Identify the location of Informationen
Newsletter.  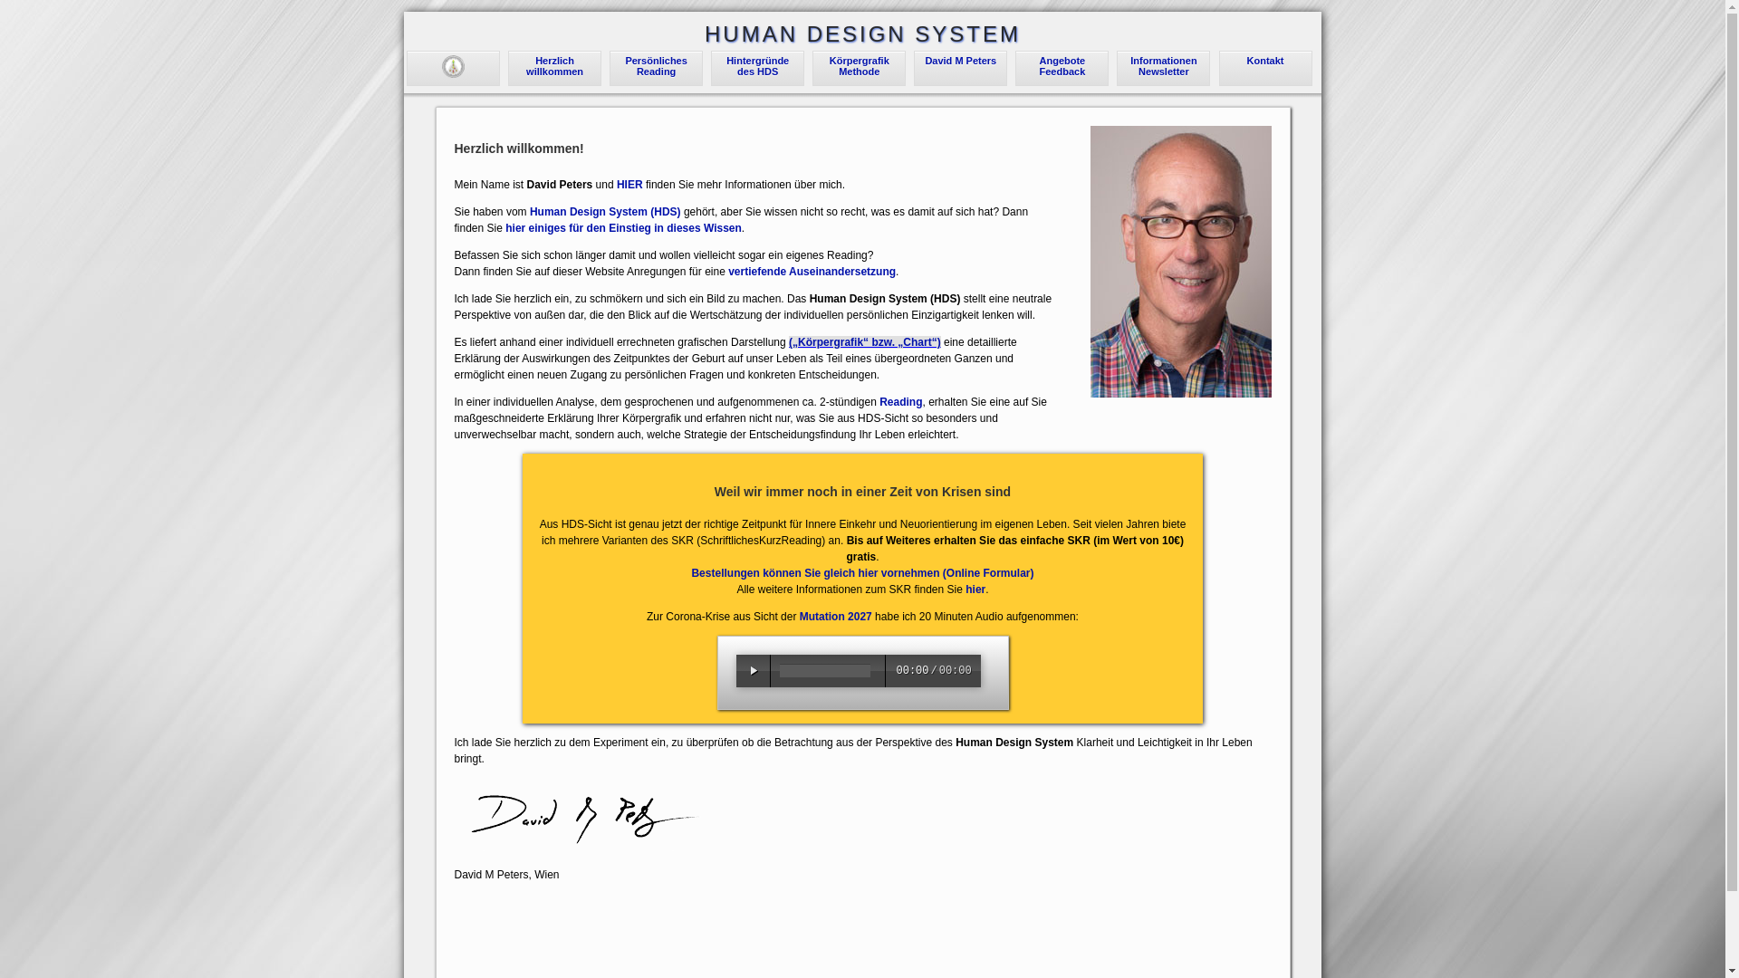
(1163, 66).